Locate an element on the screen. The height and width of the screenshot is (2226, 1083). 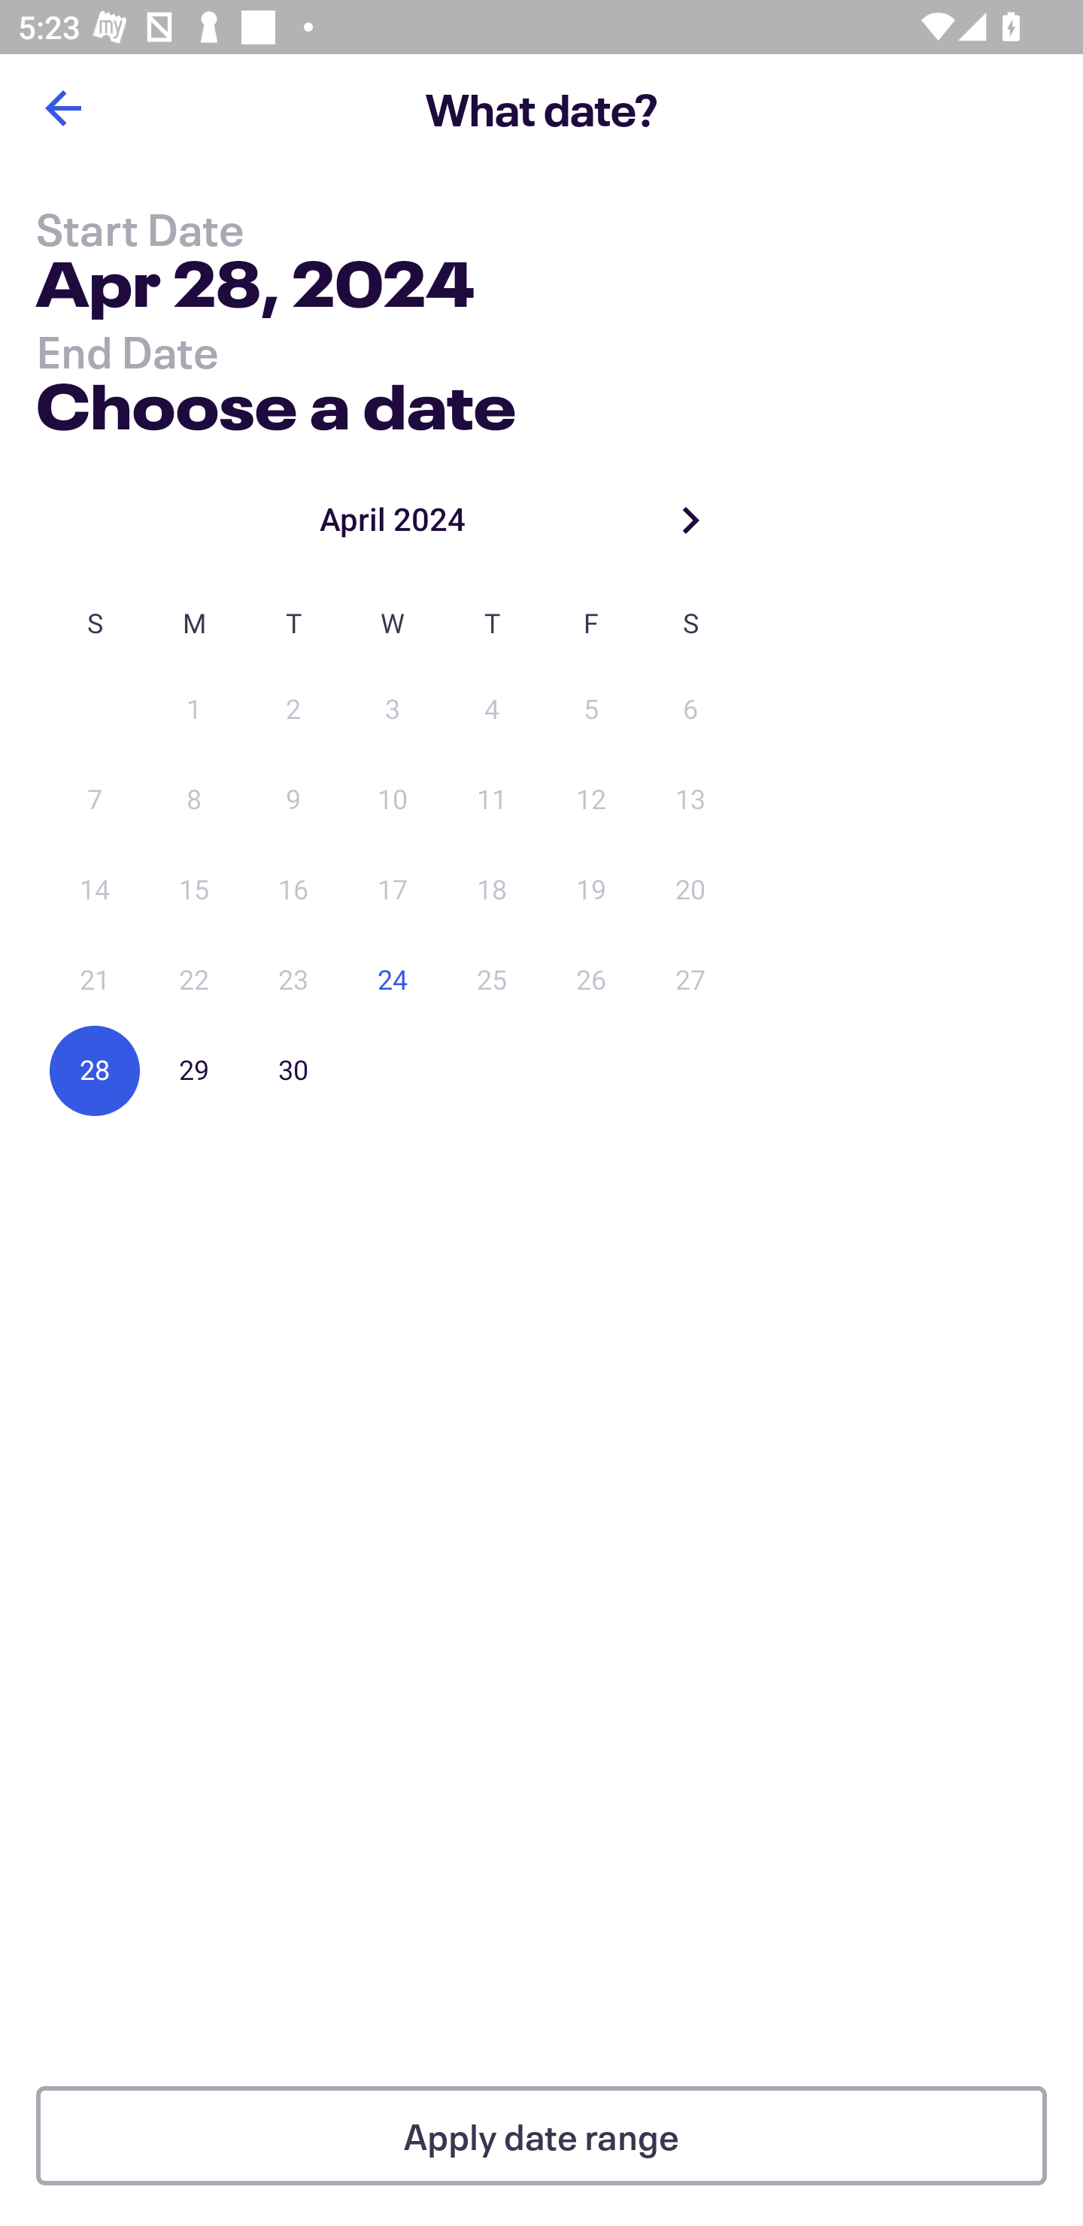
9 09 April 2024 is located at coordinates (293, 800).